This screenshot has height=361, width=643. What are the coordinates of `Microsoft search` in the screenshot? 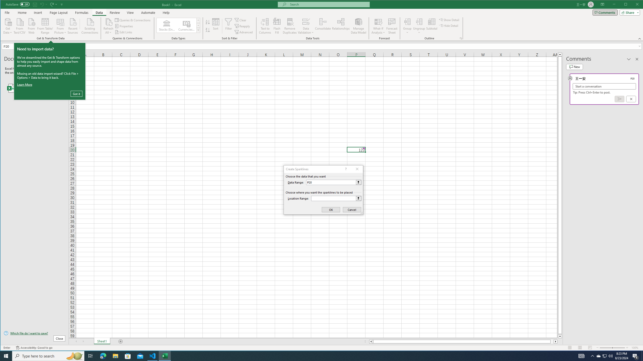 It's located at (328, 5).